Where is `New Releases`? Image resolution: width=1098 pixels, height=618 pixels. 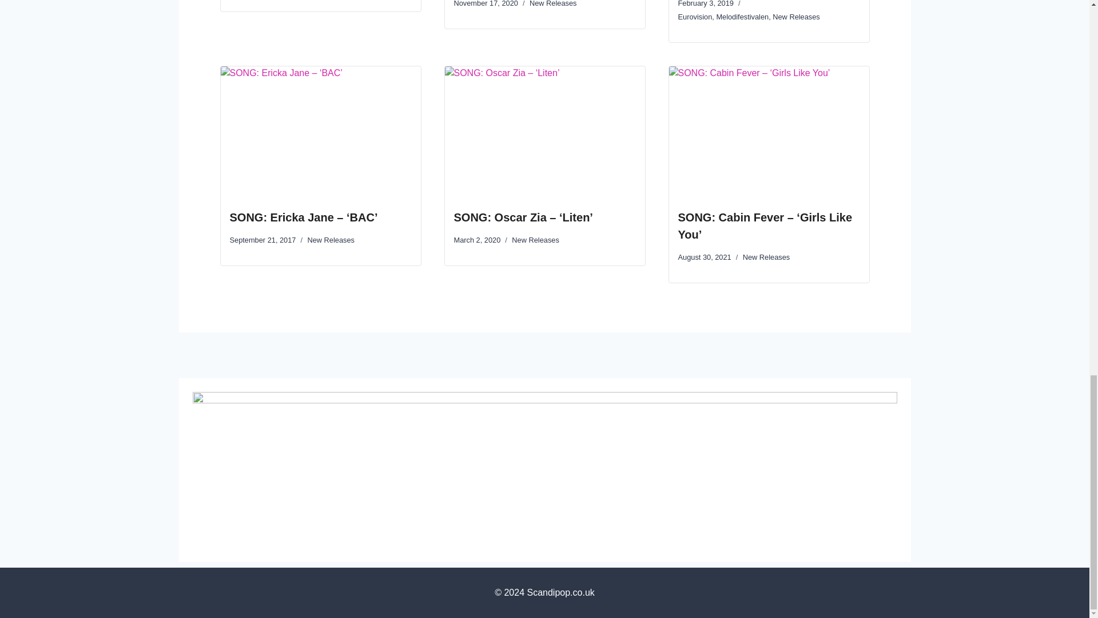 New Releases is located at coordinates (796, 16).